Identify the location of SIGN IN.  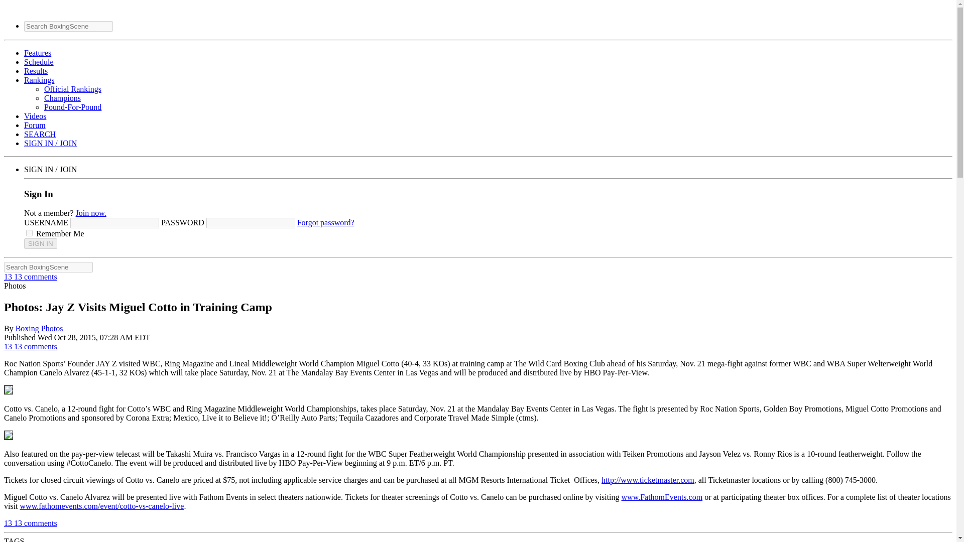
(40, 243).